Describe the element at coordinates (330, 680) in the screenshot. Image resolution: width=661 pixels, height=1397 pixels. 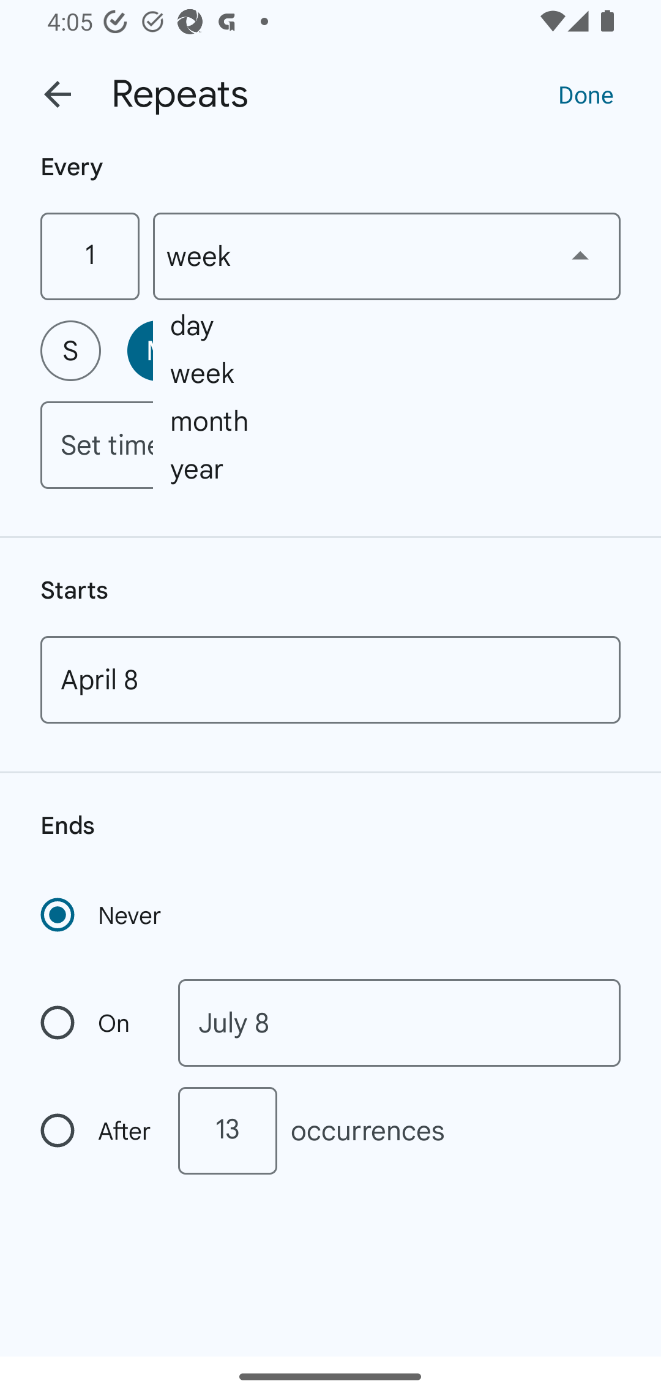
I see `April 8` at that location.